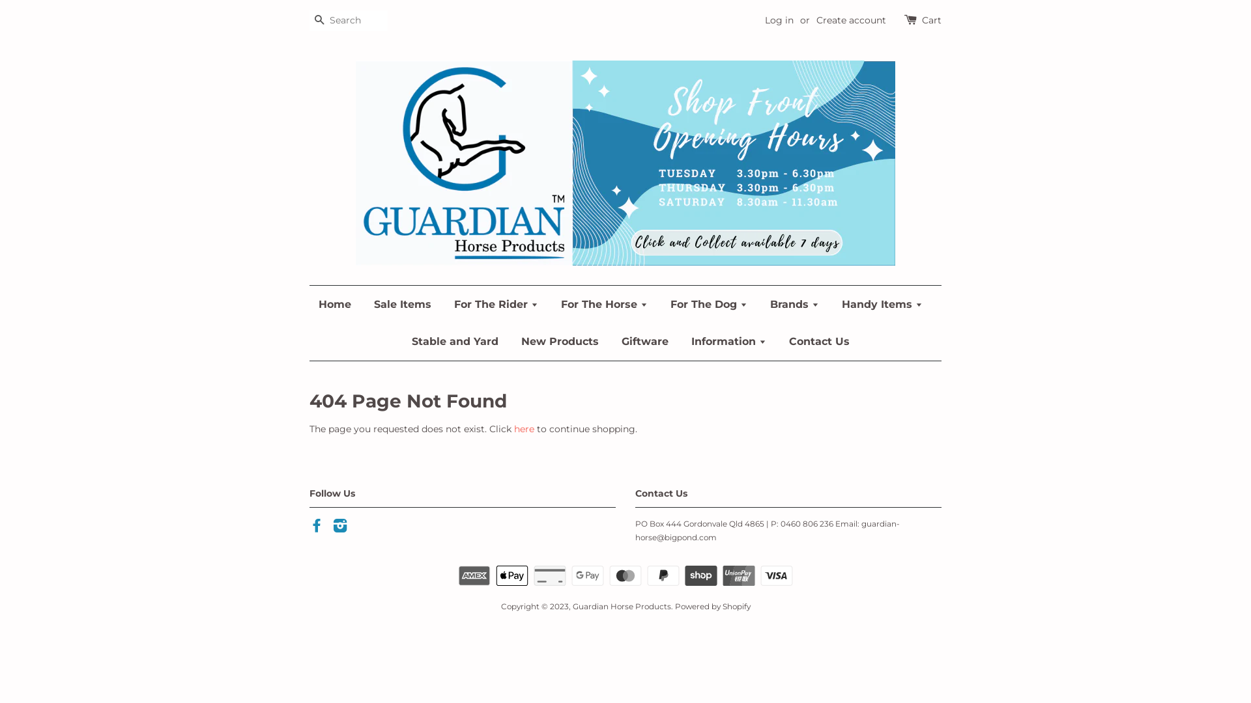 The height and width of the screenshot is (703, 1251). What do you see at coordinates (713, 607) in the screenshot?
I see `Powered by Shopify` at bounding box center [713, 607].